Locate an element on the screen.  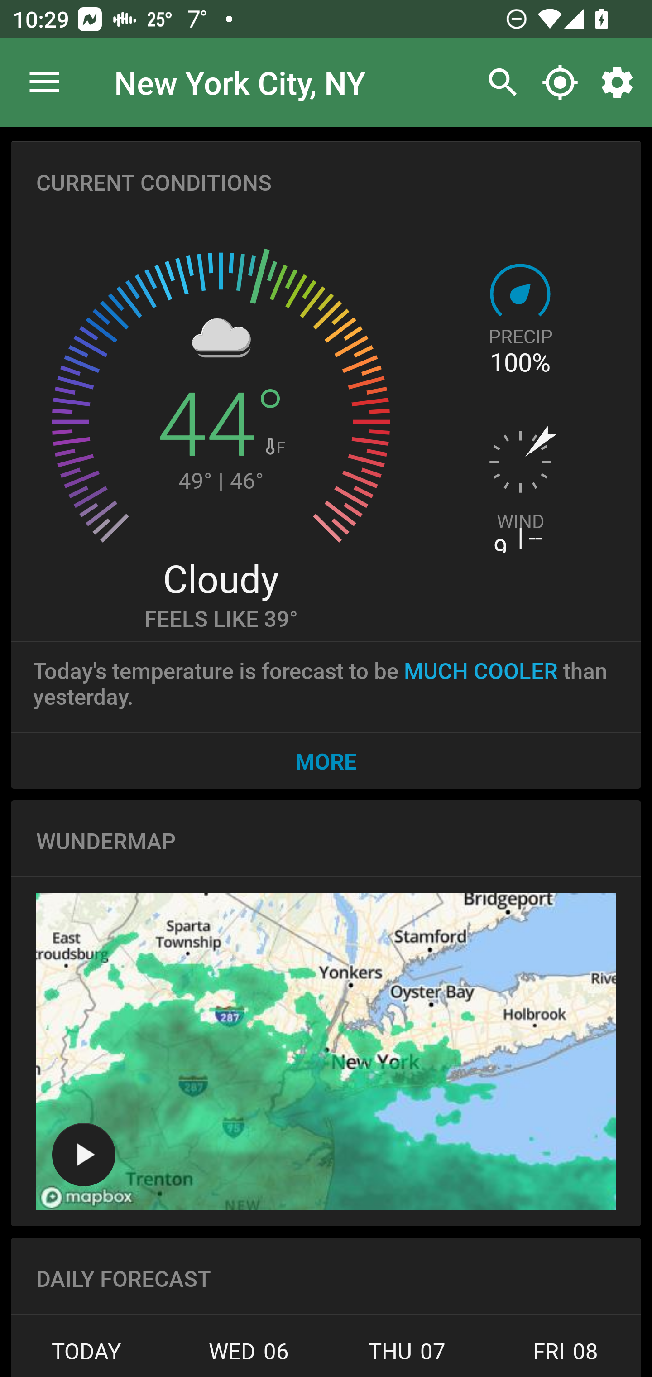
THU 07 is located at coordinates (407, 1356).